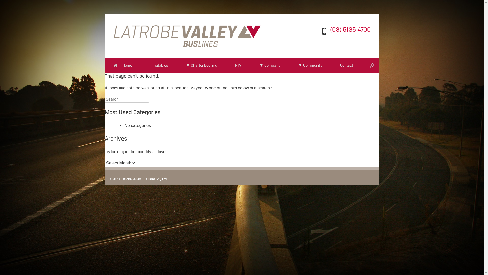  I want to click on PTV, so click(238, 65).